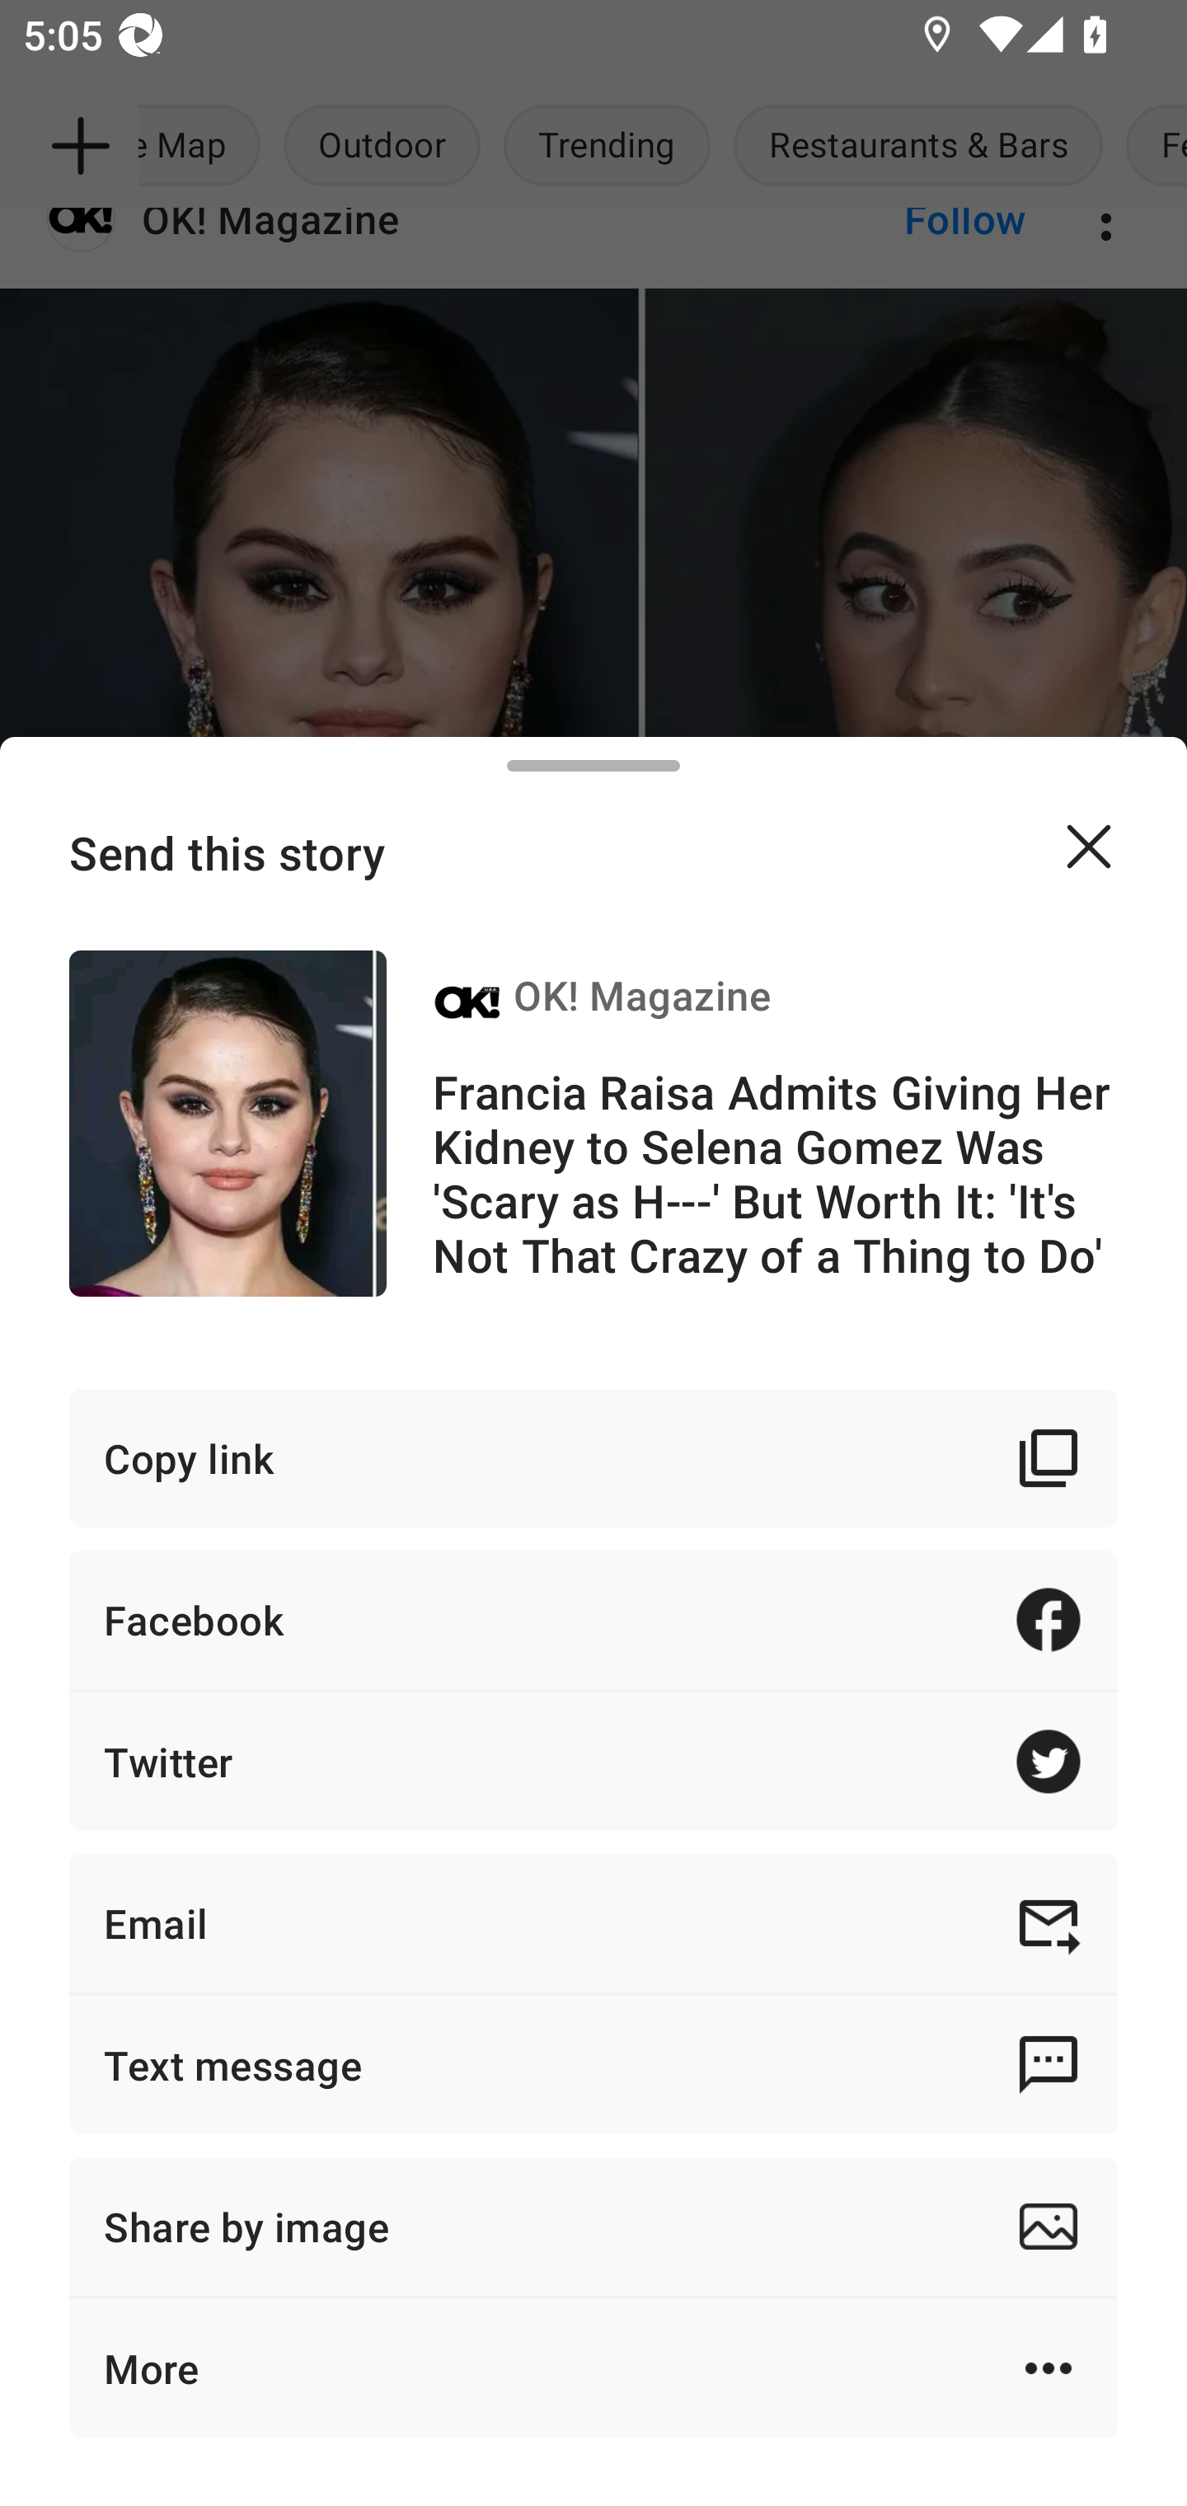  What do you see at coordinates (593, 2368) in the screenshot?
I see `More` at bounding box center [593, 2368].